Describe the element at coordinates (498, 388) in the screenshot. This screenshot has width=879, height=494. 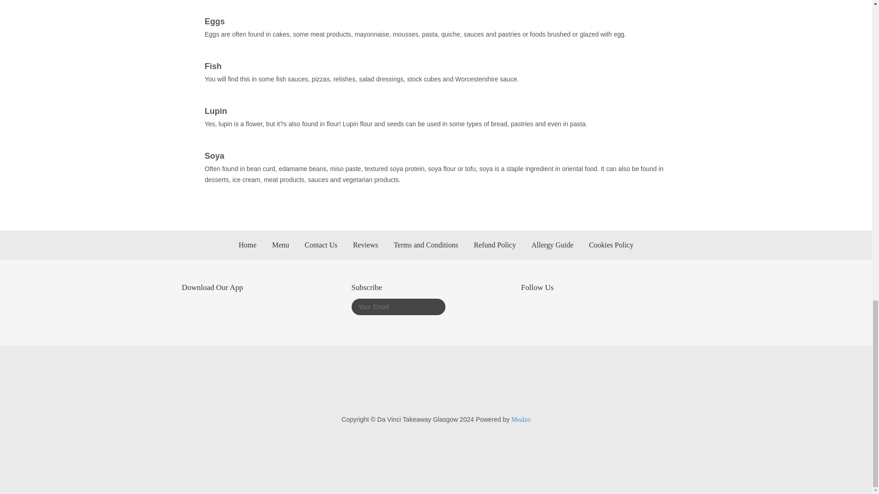
I see `Verified by Visa` at that location.